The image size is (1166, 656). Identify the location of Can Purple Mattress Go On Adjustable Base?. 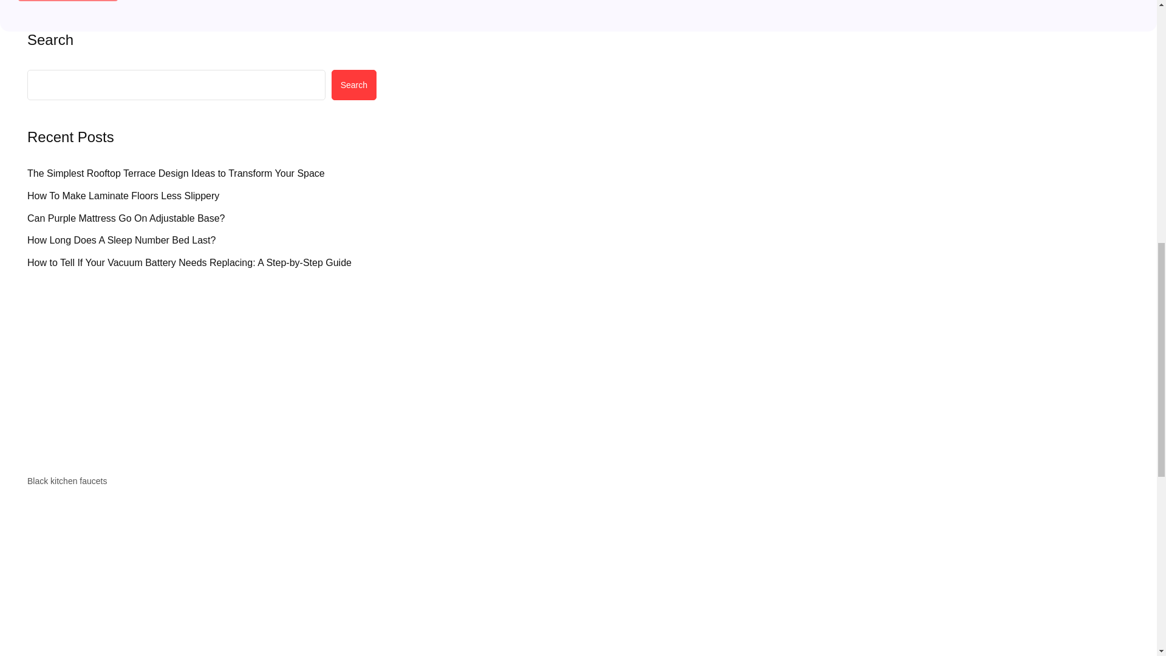
(126, 219).